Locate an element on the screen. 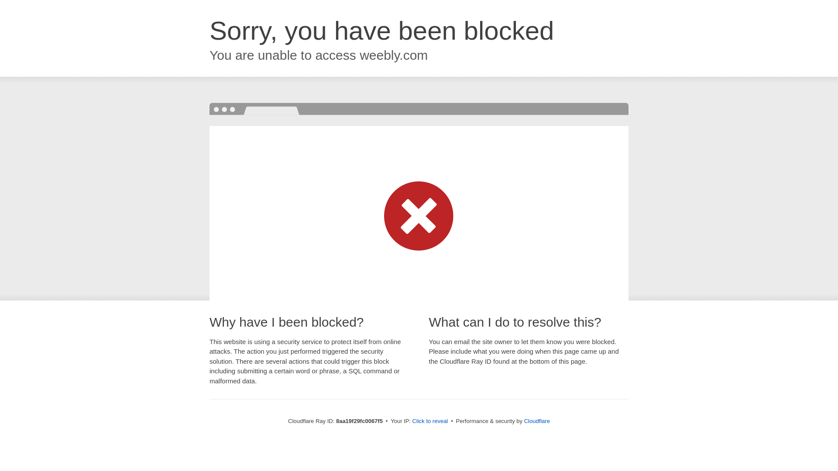  Click to reveal is located at coordinates (430, 421).